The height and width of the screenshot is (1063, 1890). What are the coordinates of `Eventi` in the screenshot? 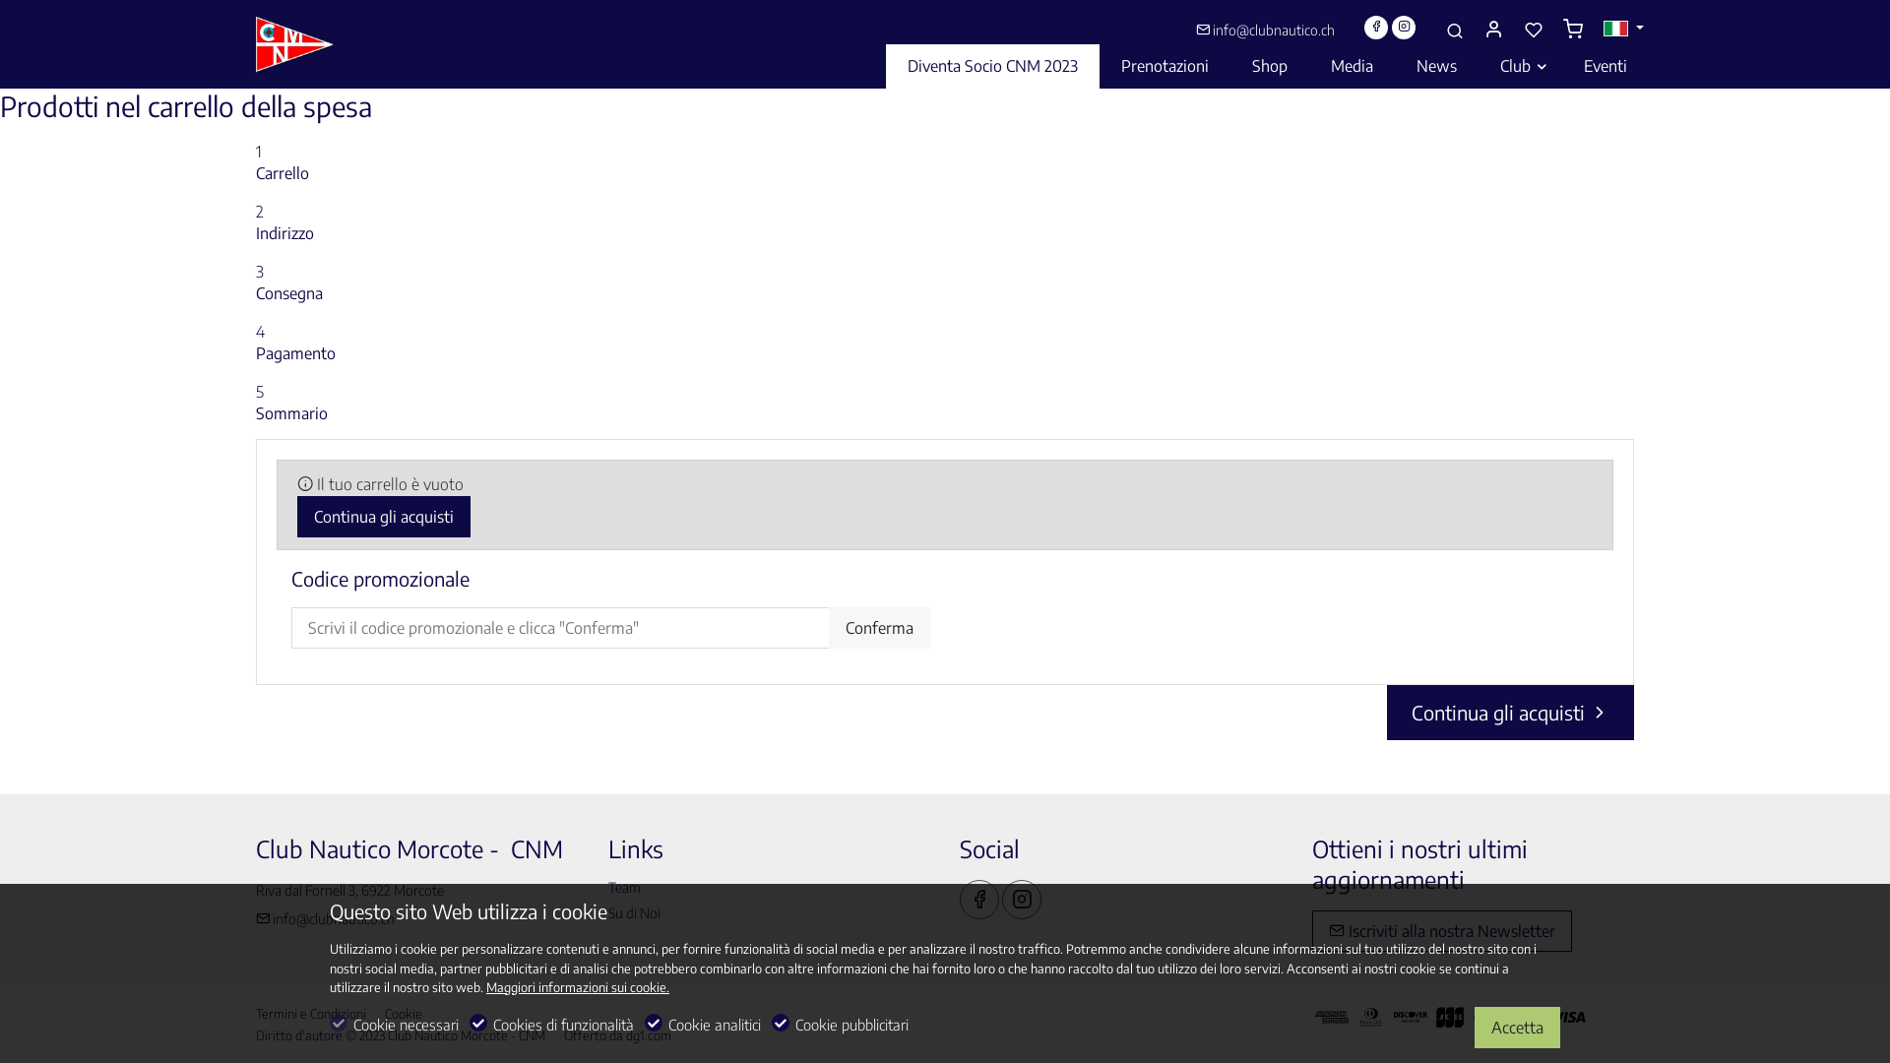 It's located at (1606, 67).